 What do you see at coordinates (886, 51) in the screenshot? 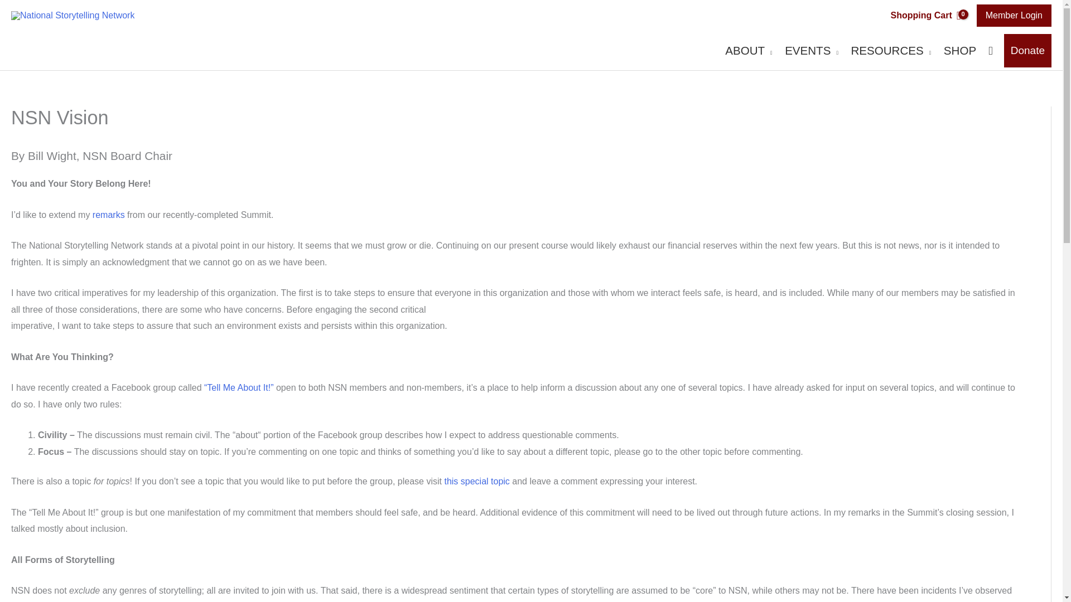
I see `RESOURCES` at bounding box center [886, 51].